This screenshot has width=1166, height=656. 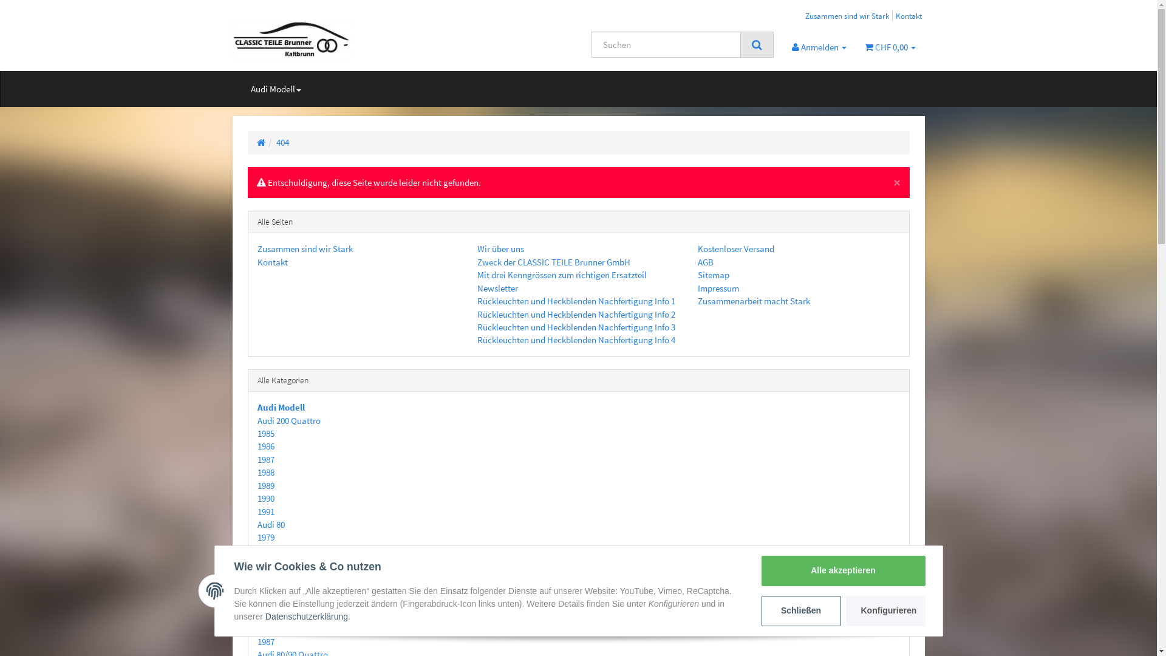 What do you see at coordinates (276, 89) in the screenshot?
I see `Audi Modell` at bounding box center [276, 89].